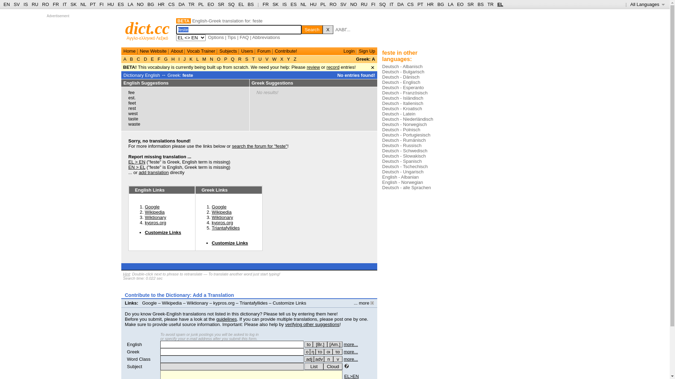 The width and height of the screenshot is (675, 379). What do you see at coordinates (309, 359) in the screenshot?
I see `adj` at bounding box center [309, 359].